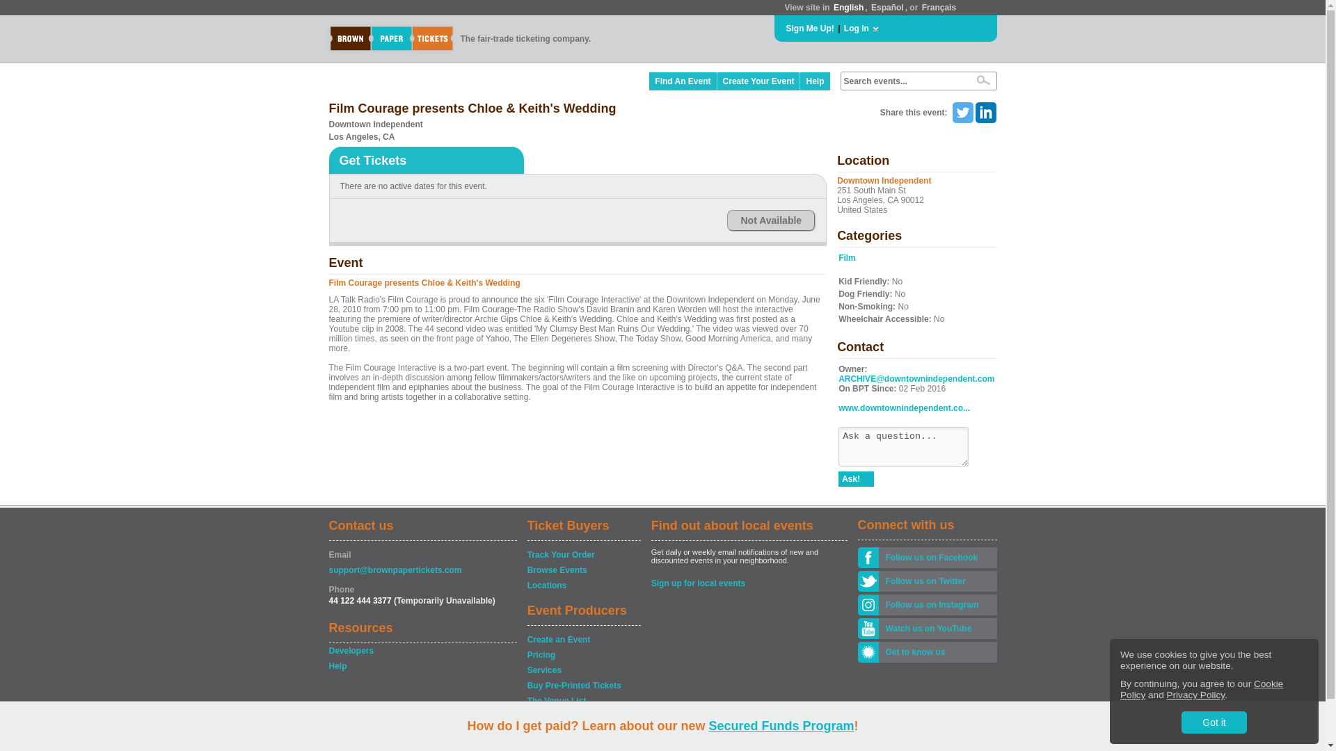  What do you see at coordinates (848, 8) in the screenshot?
I see `English` at bounding box center [848, 8].